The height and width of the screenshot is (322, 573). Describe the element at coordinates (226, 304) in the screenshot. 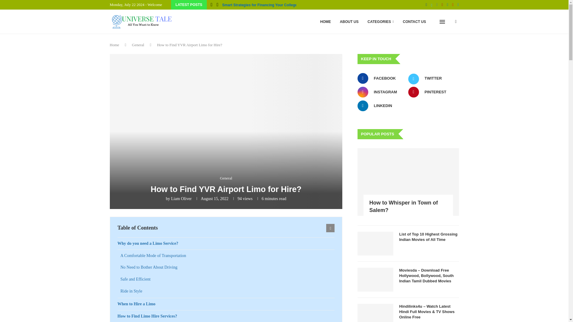

I see `When to Hire a Limo` at that location.